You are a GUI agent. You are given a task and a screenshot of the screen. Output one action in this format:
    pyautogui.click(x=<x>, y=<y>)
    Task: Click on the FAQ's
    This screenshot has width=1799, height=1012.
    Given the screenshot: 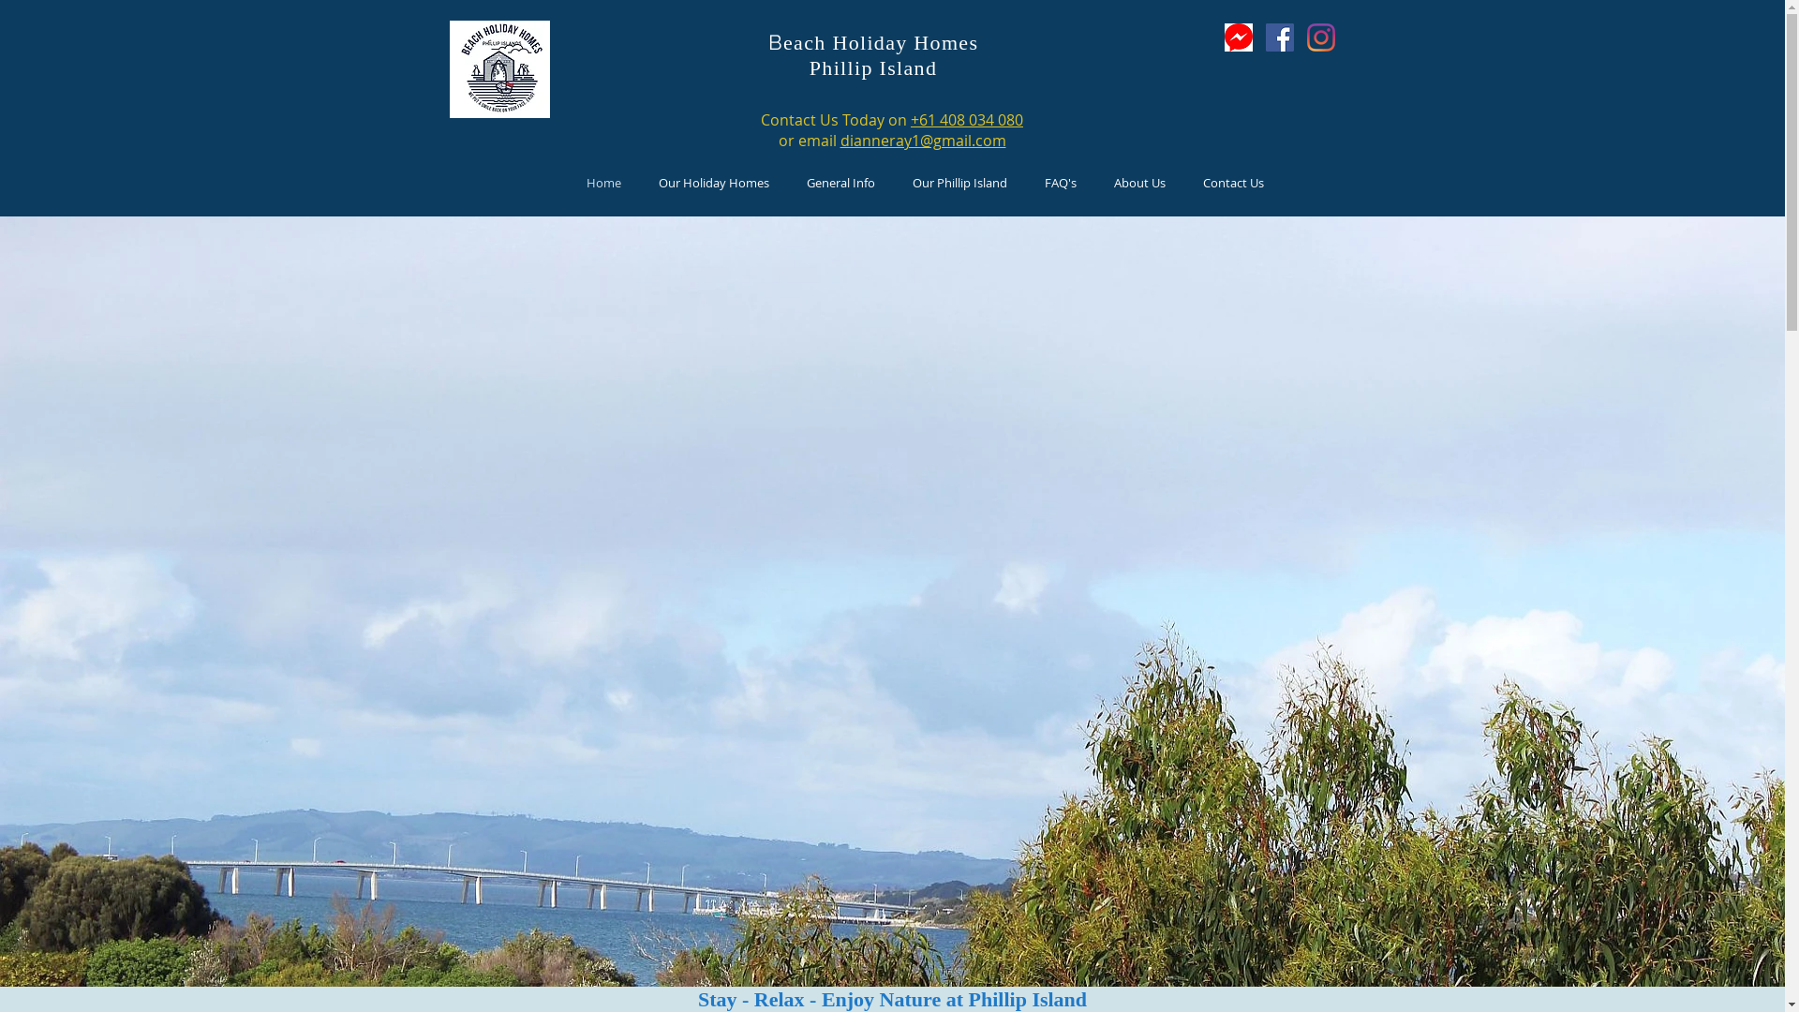 What is the action you would take?
    pyautogui.click(x=1060, y=183)
    